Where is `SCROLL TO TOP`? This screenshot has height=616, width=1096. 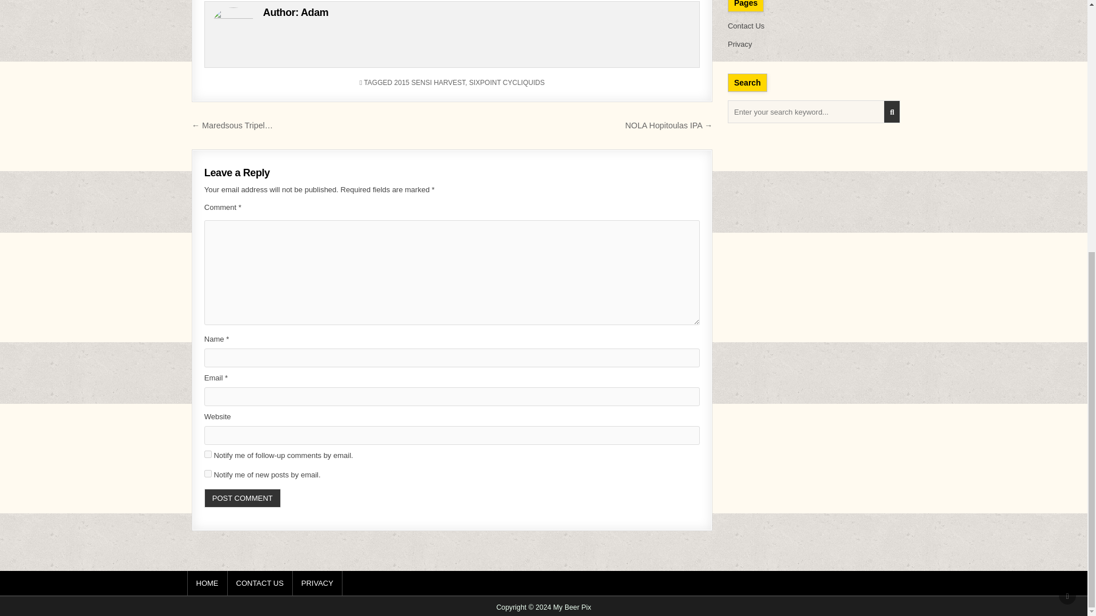
SCROLL TO TOP is located at coordinates (1067, 174).